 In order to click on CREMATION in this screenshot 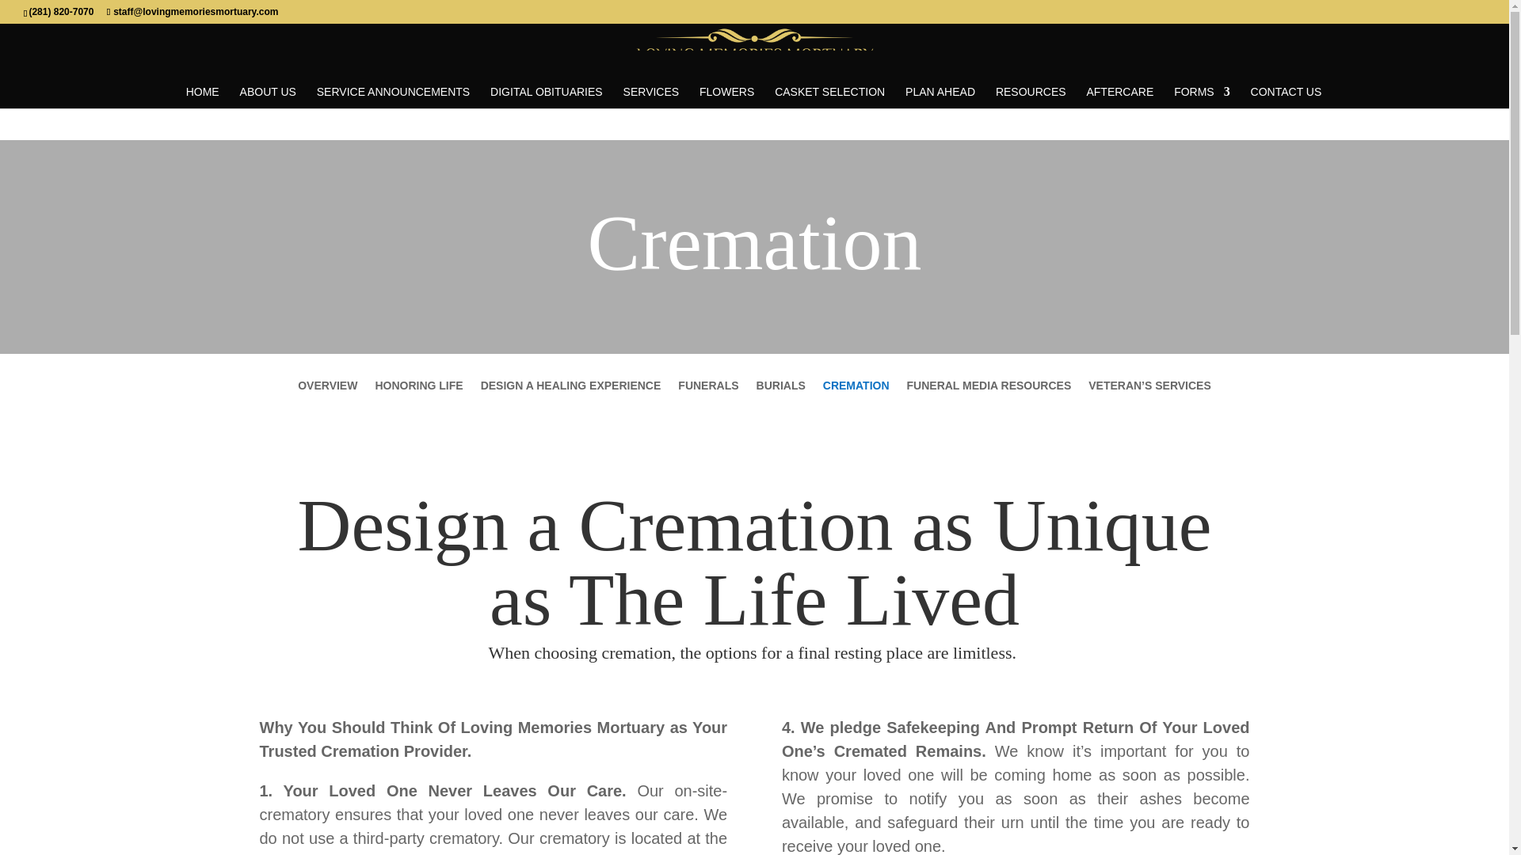, I will do `click(856, 396)`.